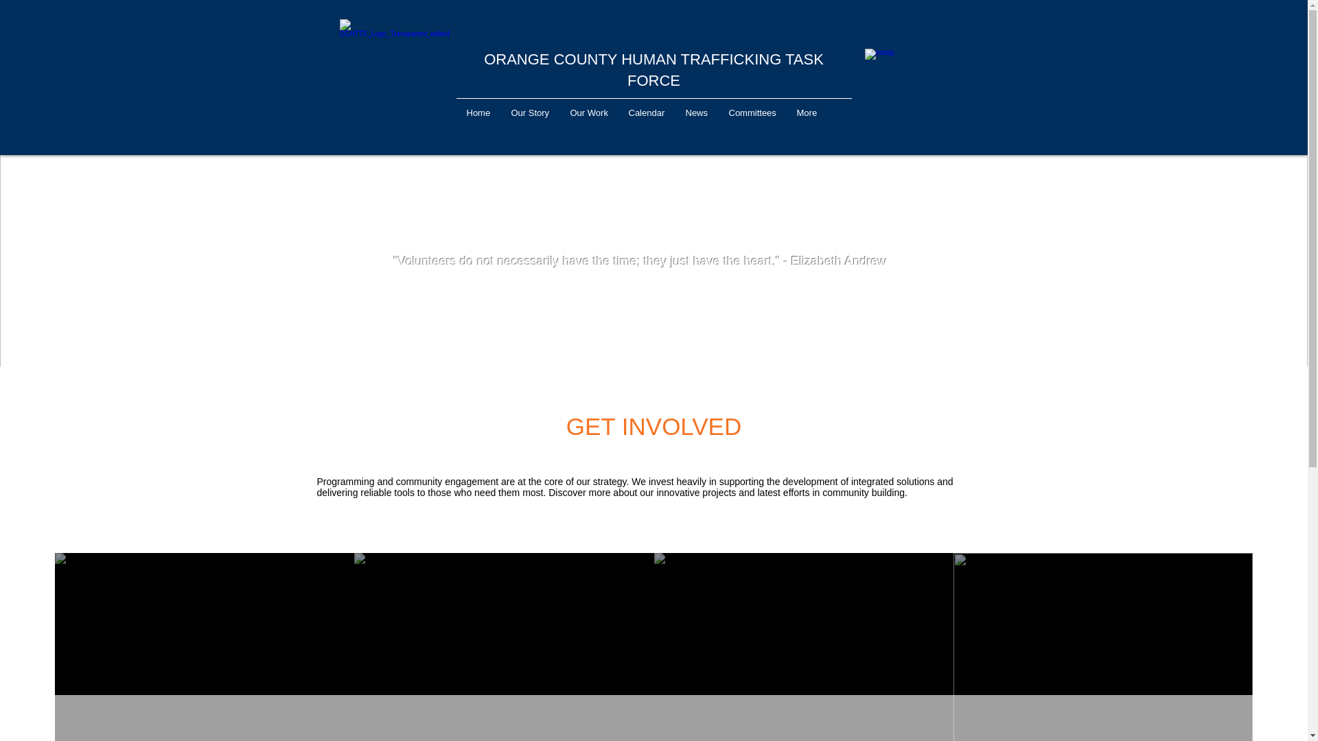 The width and height of the screenshot is (1318, 741). What do you see at coordinates (654, 70) in the screenshot?
I see `ORANGE COUNTY HUMAN TRAFFICKING TASK FORCE` at bounding box center [654, 70].